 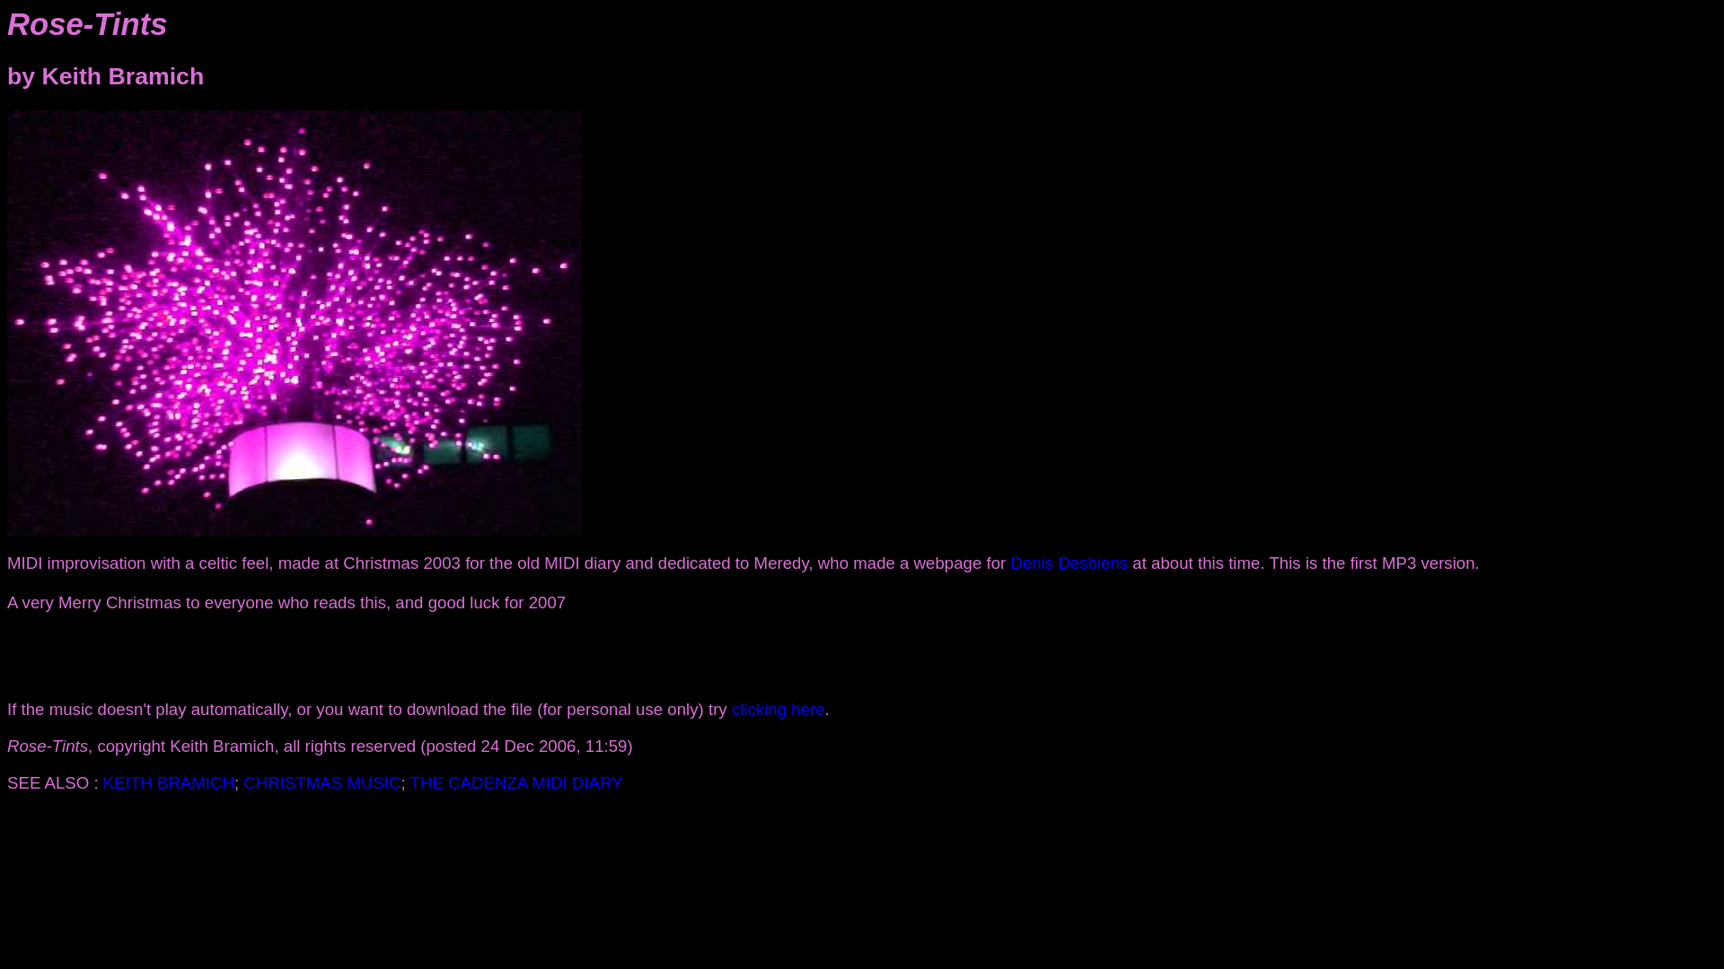 What do you see at coordinates (169, 782) in the screenshot?
I see `KEITH BRAMICH` at bounding box center [169, 782].